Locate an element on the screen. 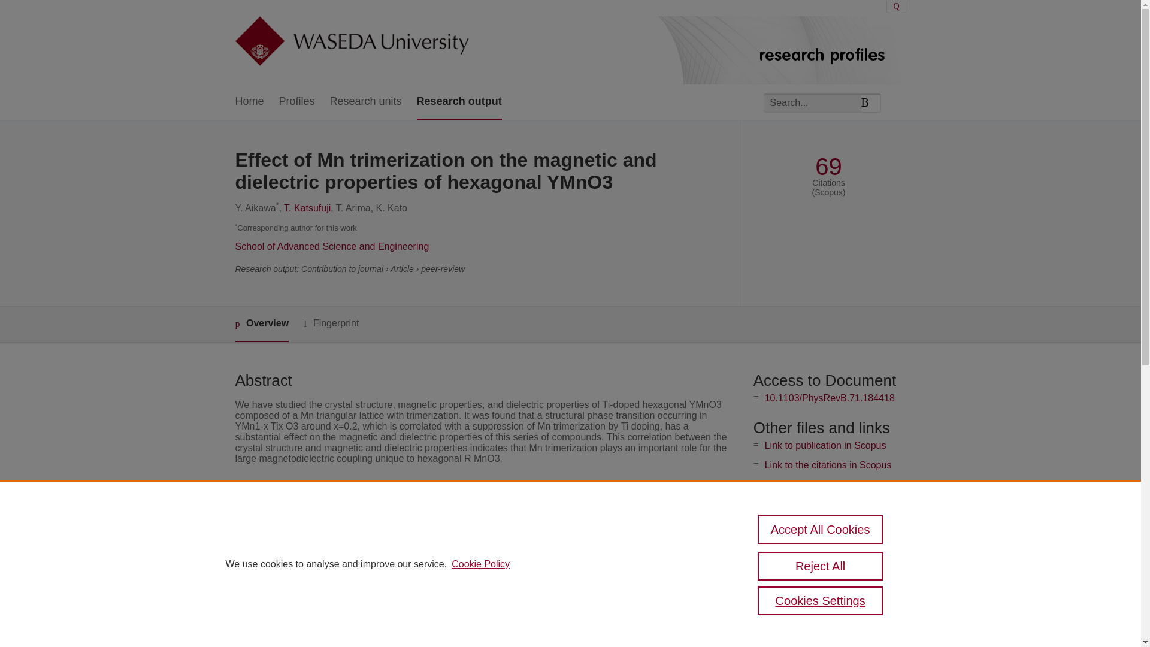  Waseda University Home is located at coordinates (351, 42).